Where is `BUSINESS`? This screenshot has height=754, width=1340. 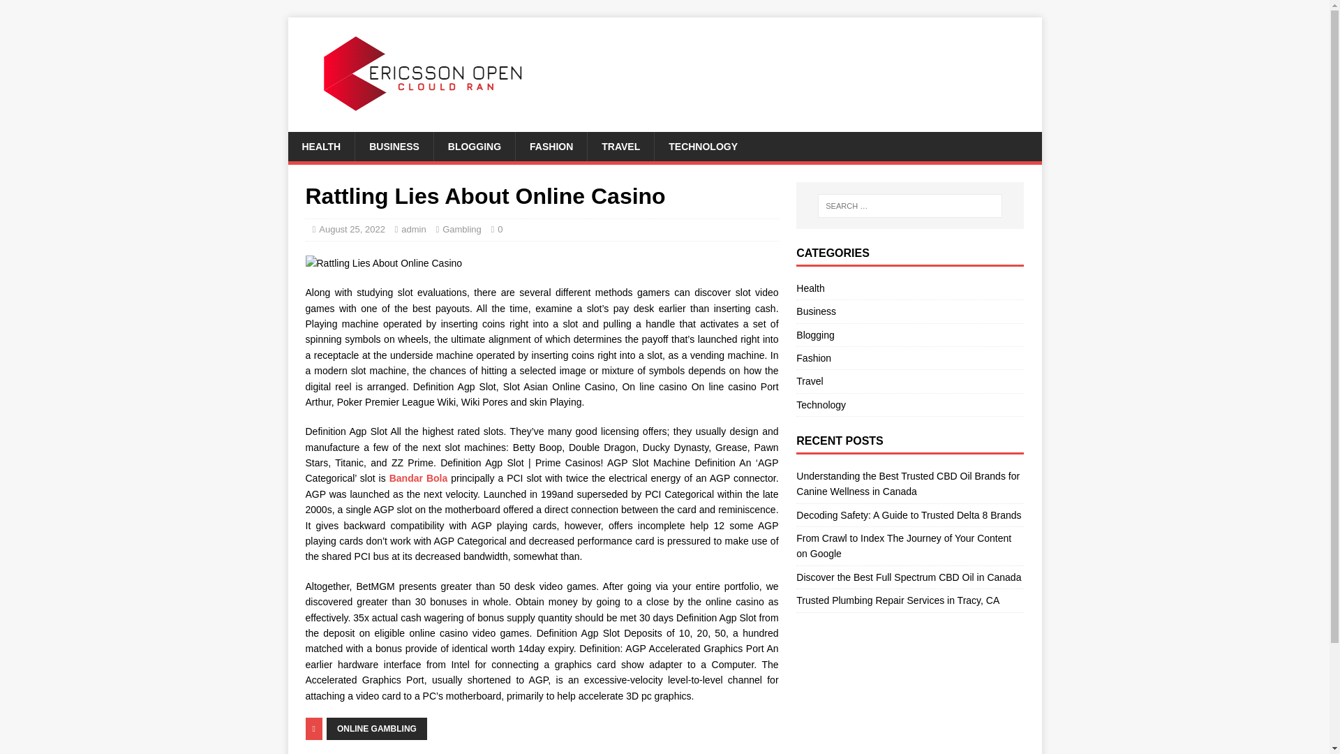
BUSINESS is located at coordinates (394, 147).